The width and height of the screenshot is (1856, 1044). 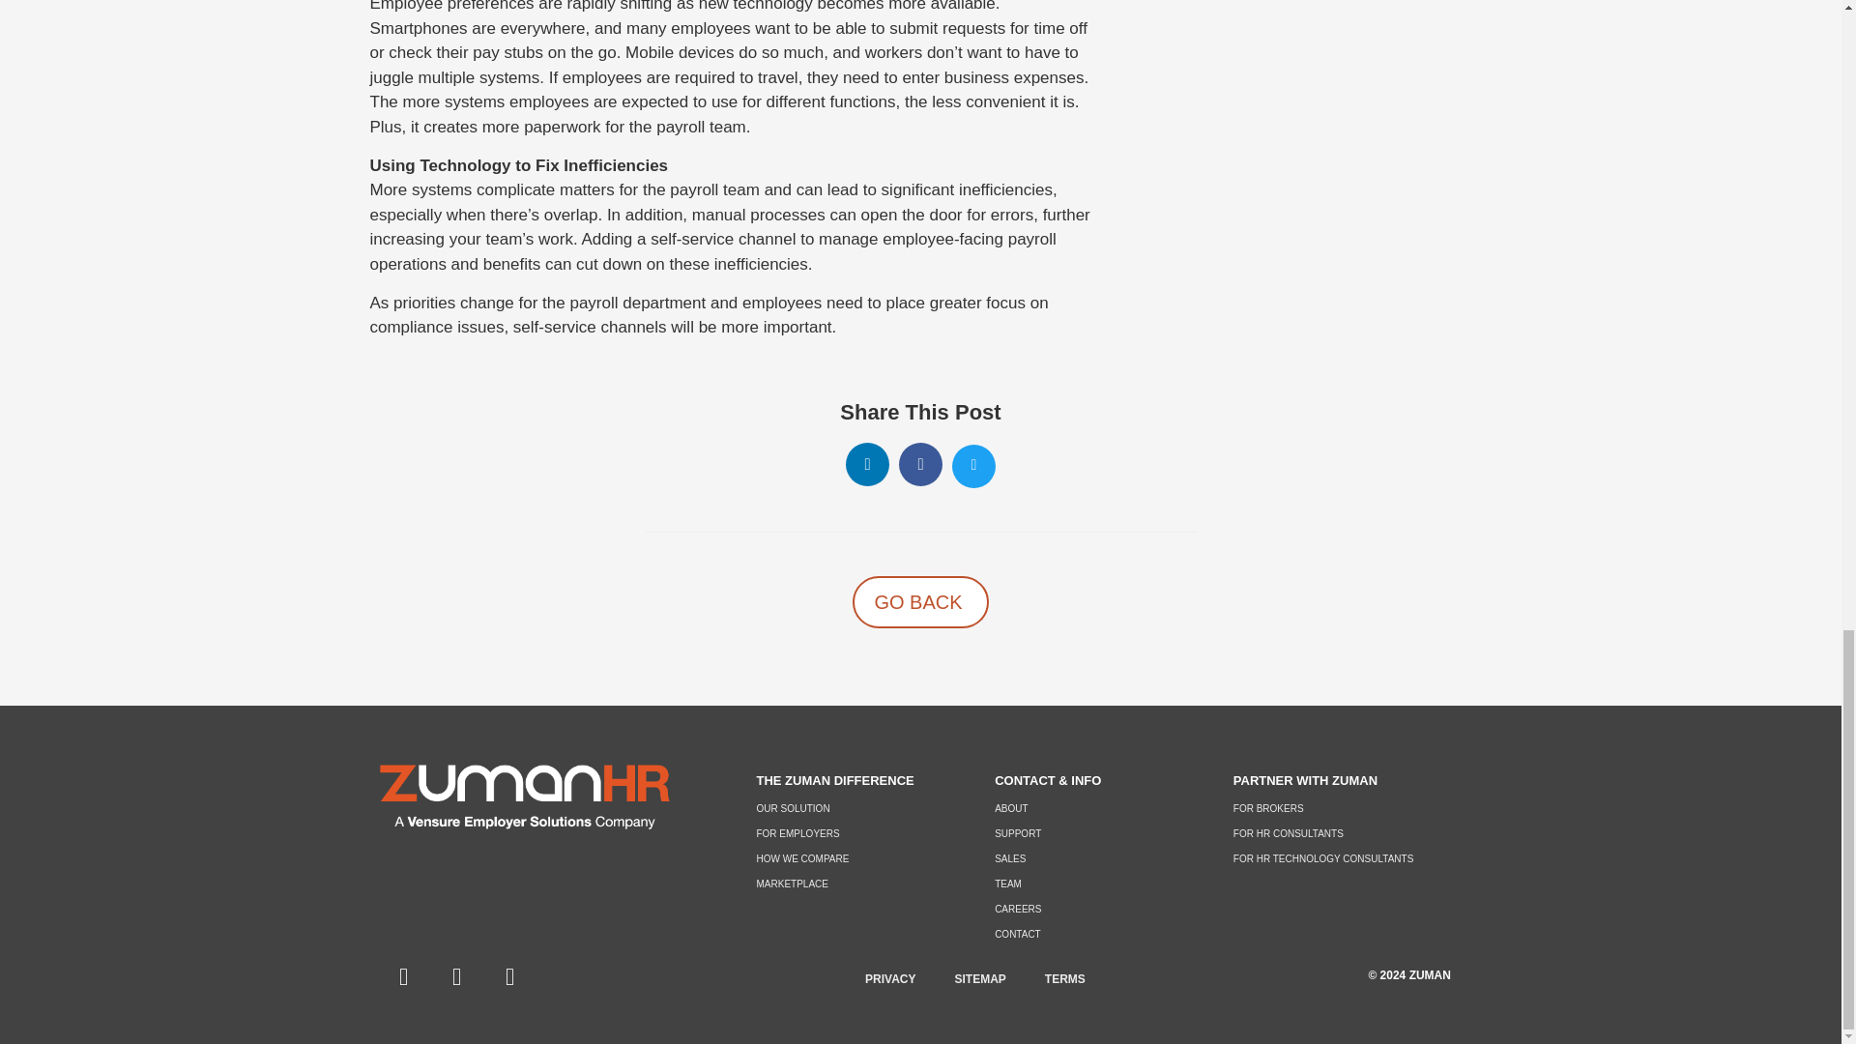 I want to click on HOW WE COMPARE, so click(x=856, y=858).